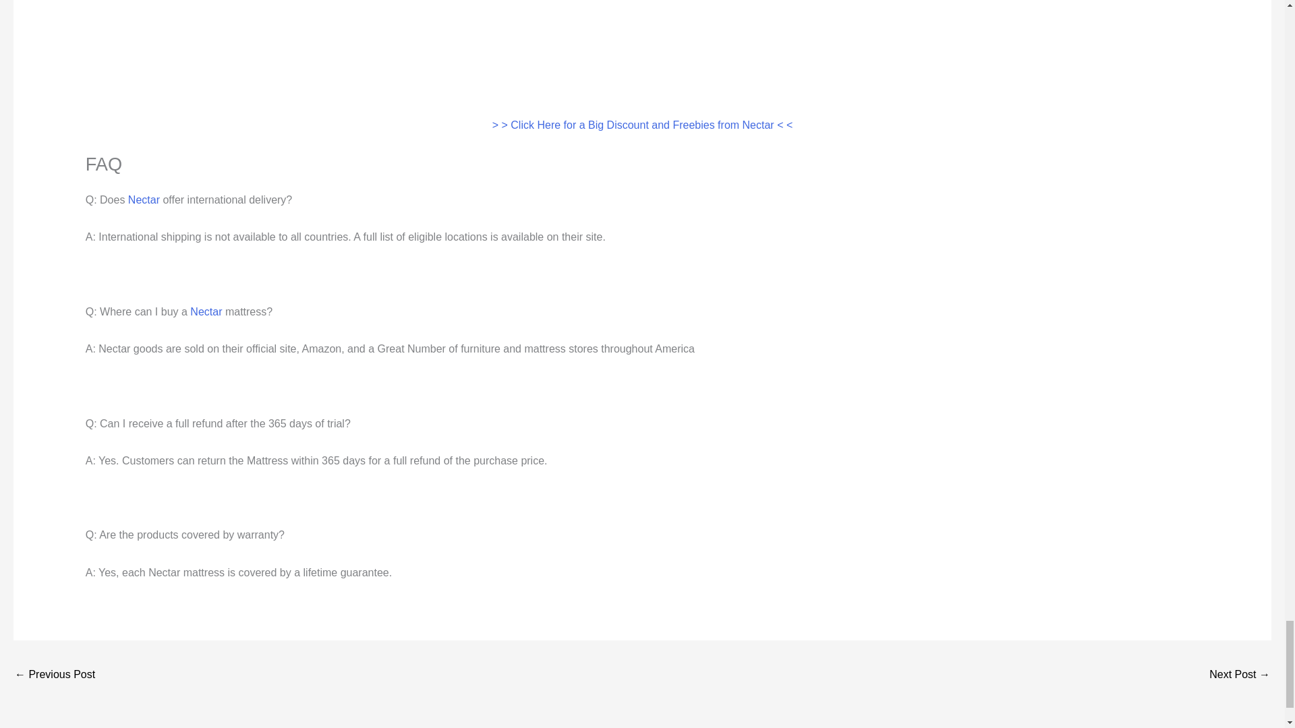  What do you see at coordinates (1240, 675) in the screenshot?
I see `Nectar Bed Showroom` at bounding box center [1240, 675].